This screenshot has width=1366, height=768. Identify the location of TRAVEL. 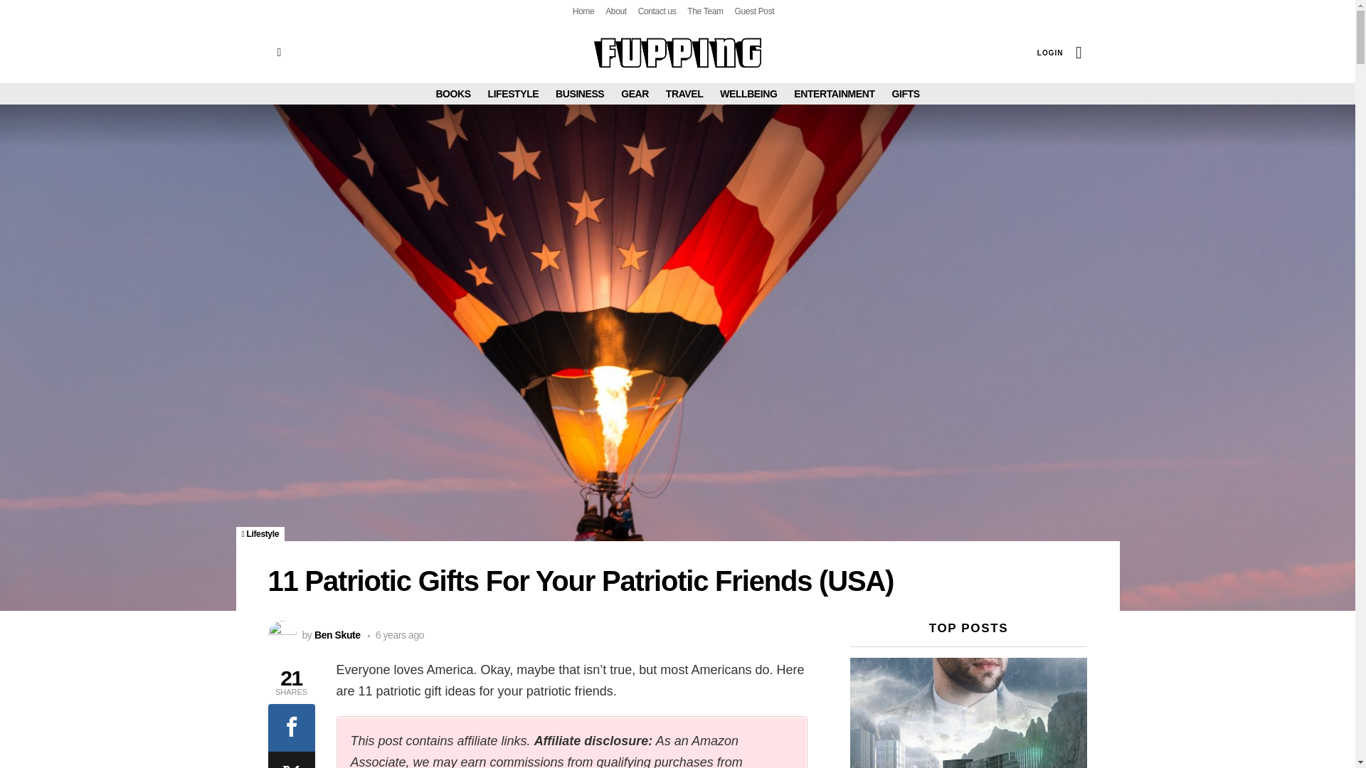
(684, 93).